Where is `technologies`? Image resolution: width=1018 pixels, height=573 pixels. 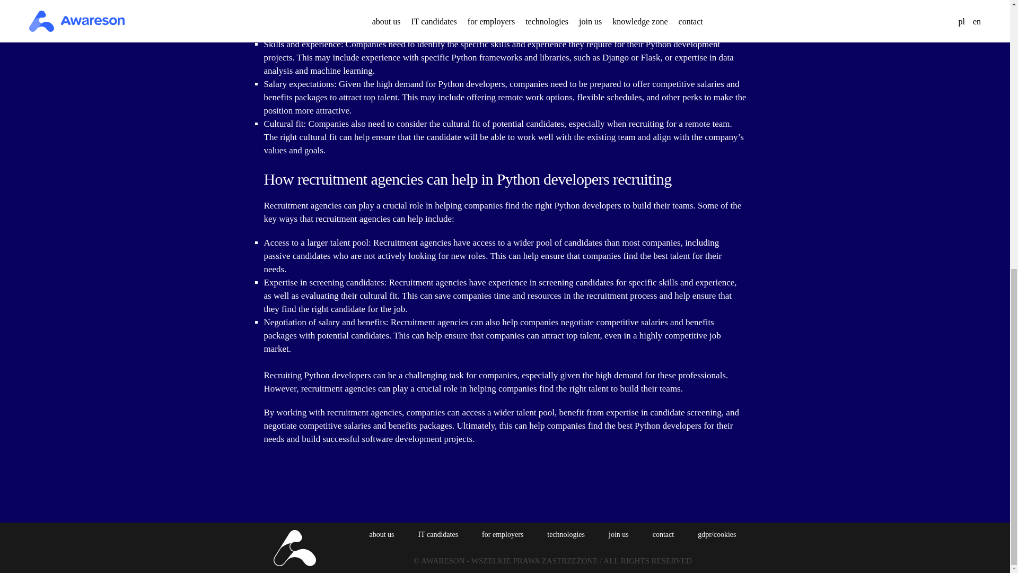 technologies is located at coordinates (566, 535).